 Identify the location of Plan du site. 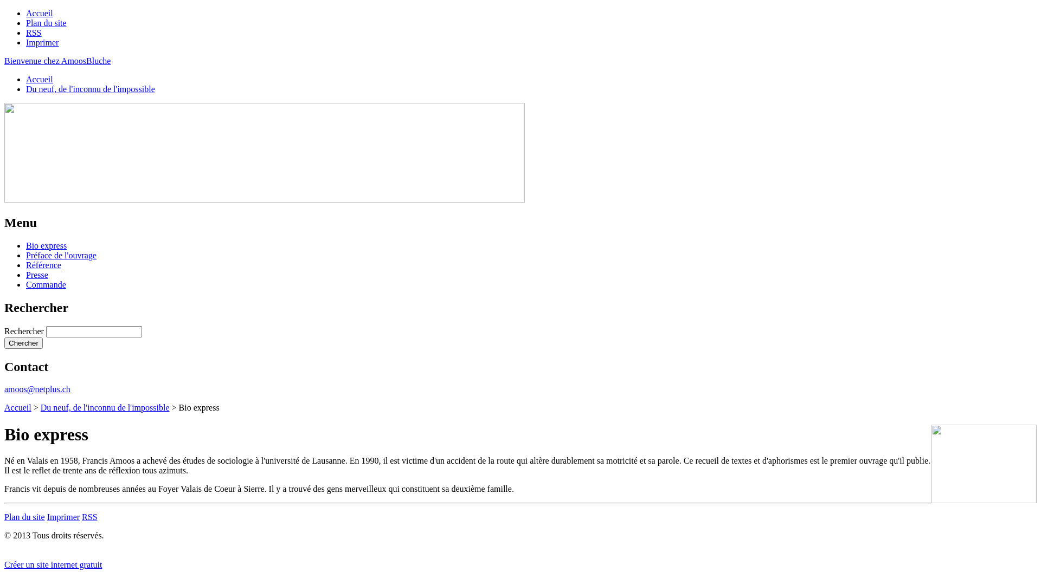
(25, 517).